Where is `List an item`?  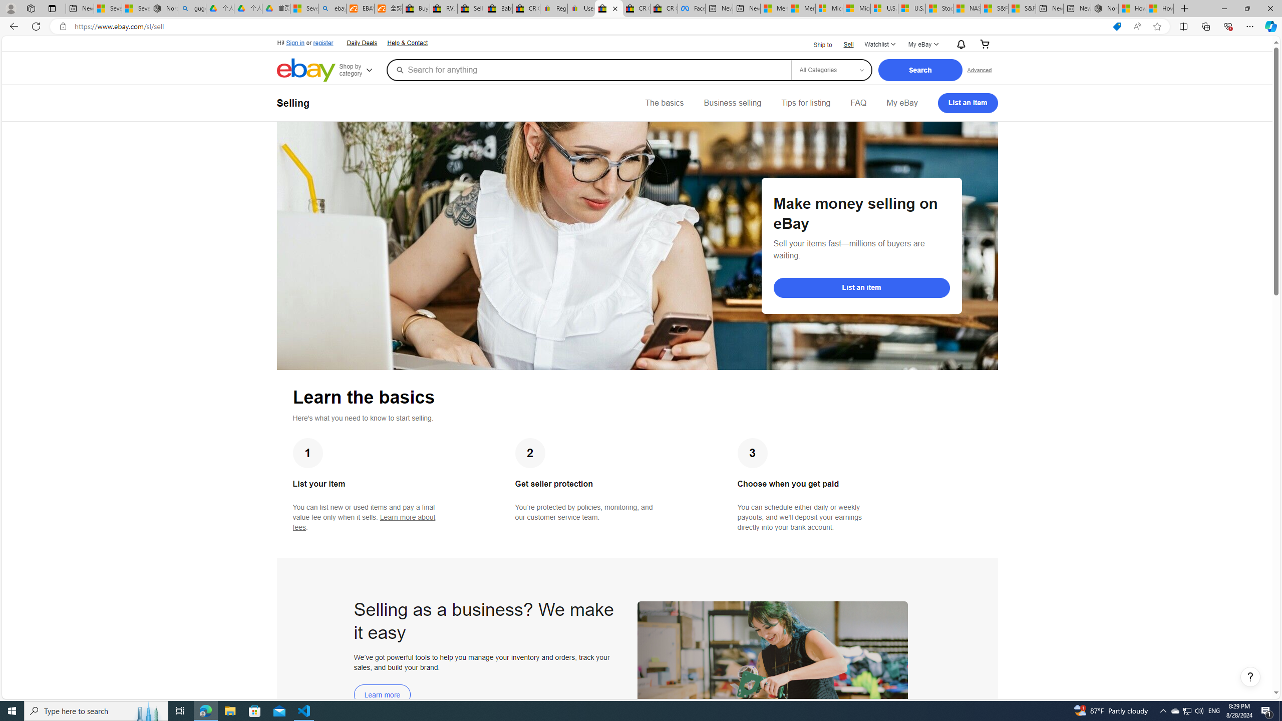
List an item is located at coordinates (861, 287).